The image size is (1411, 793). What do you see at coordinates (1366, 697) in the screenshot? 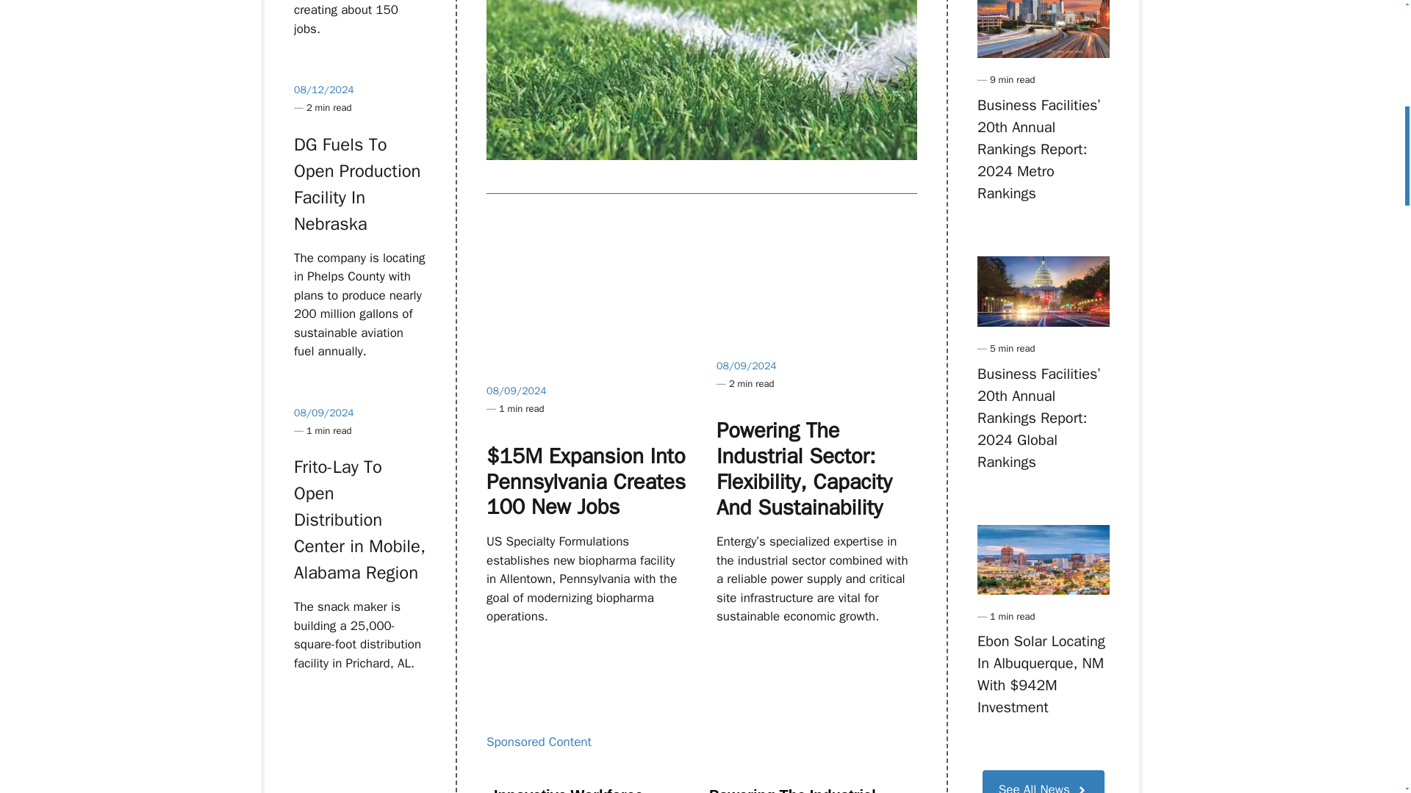
I see `Scroll back to top` at bounding box center [1366, 697].